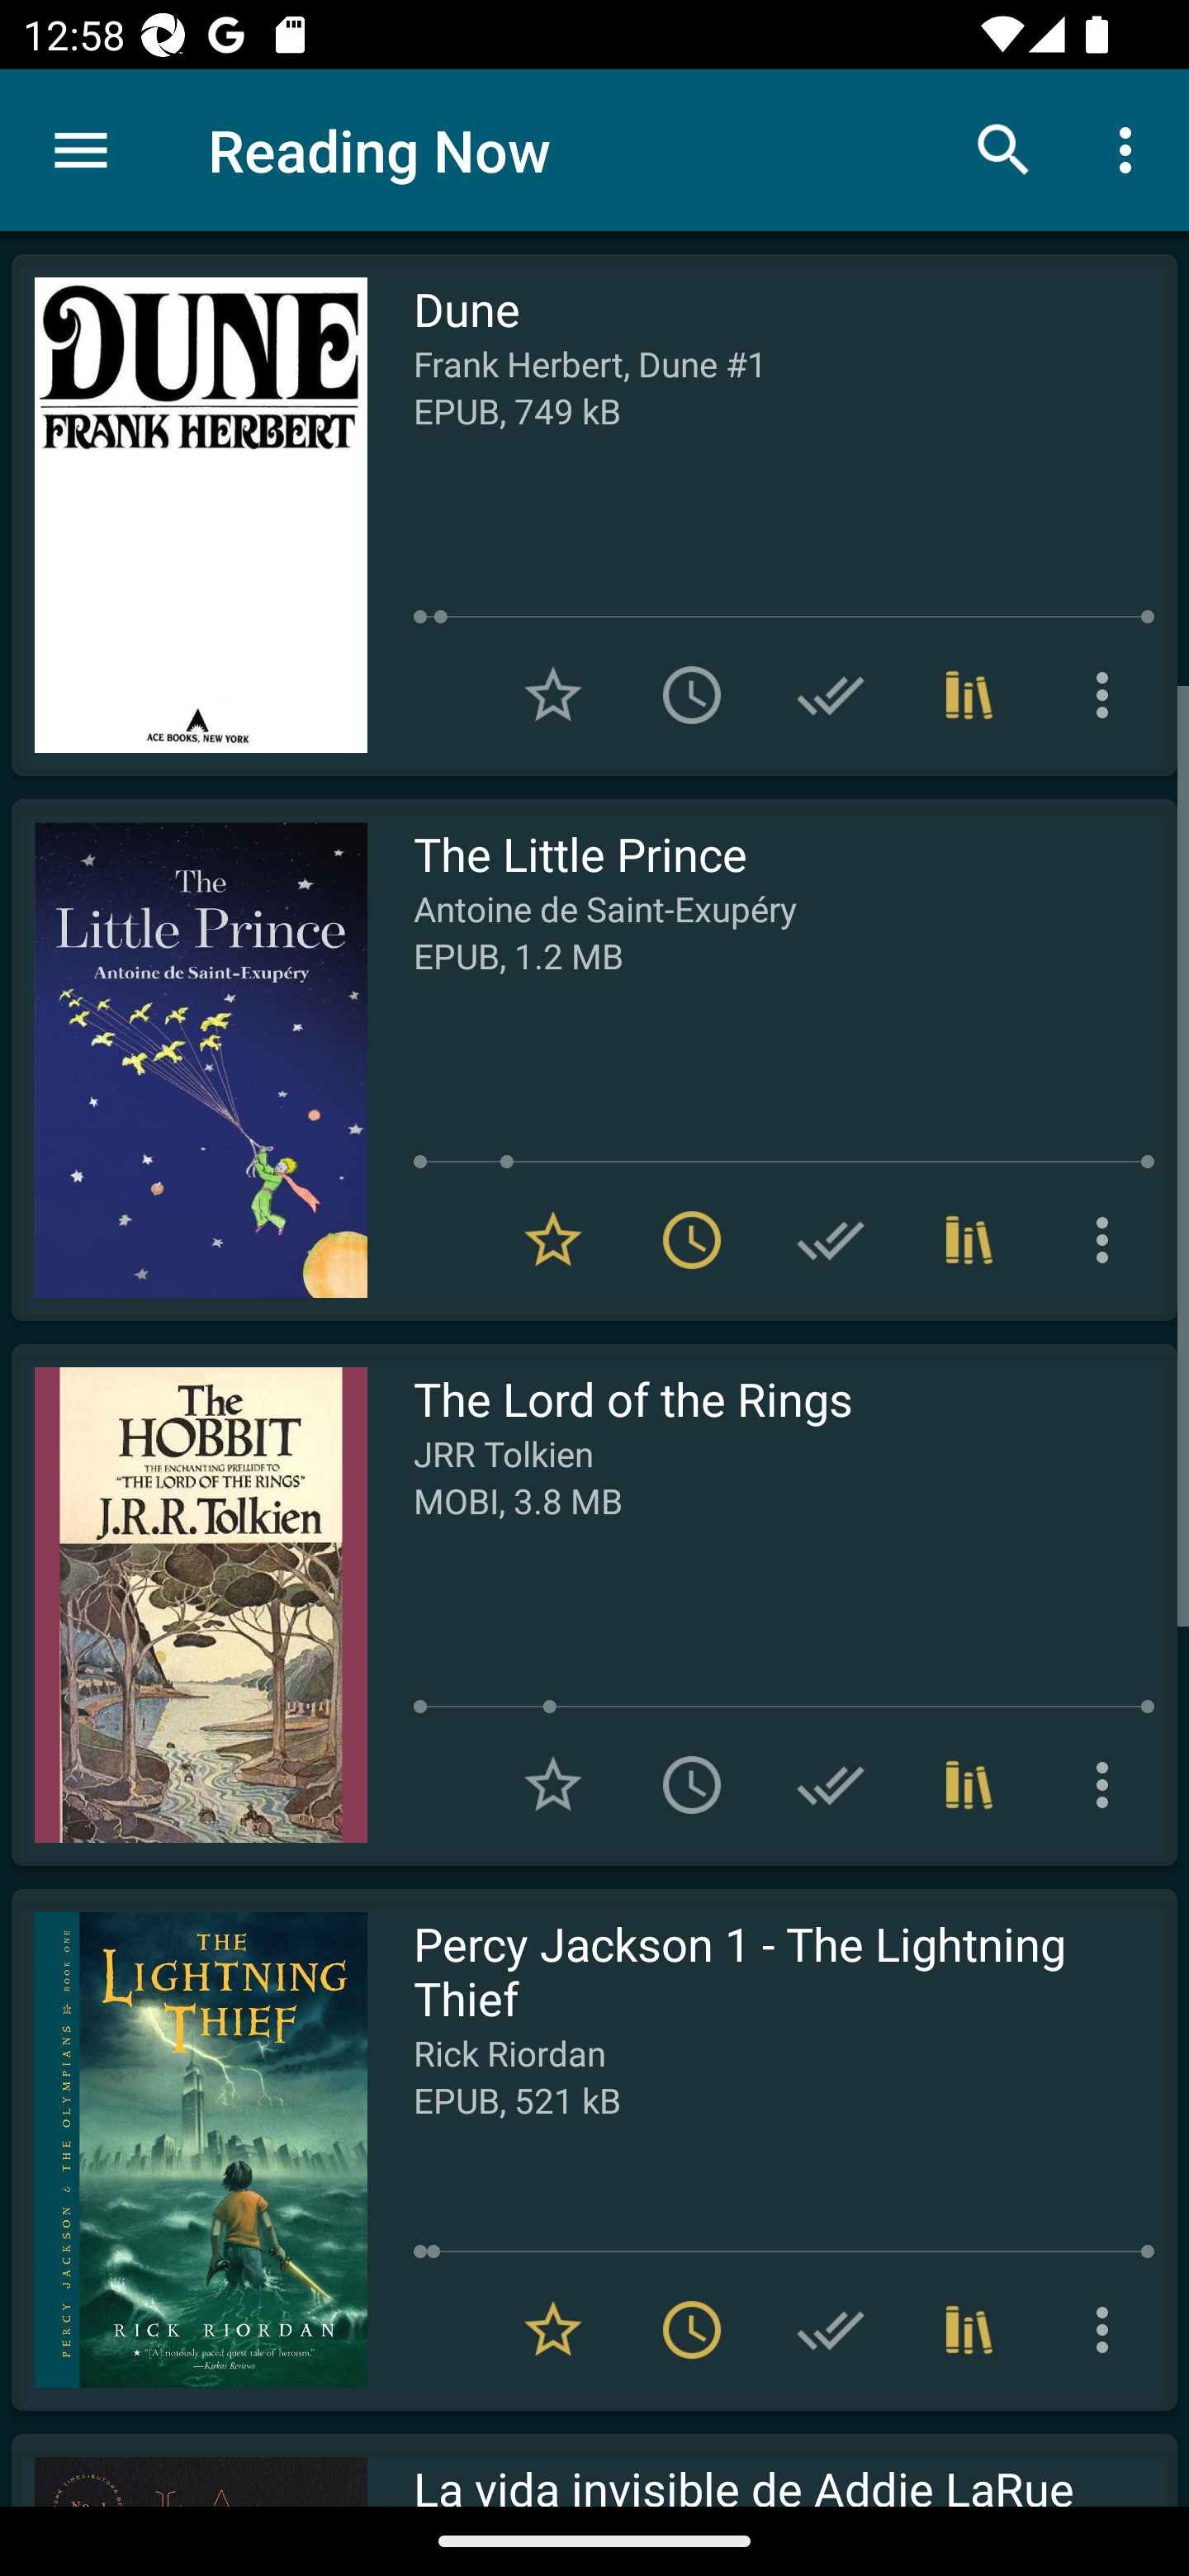 This screenshot has width=1189, height=2576. Describe the element at coordinates (1108, 1238) in the screenshot. I see `More options` at that location.